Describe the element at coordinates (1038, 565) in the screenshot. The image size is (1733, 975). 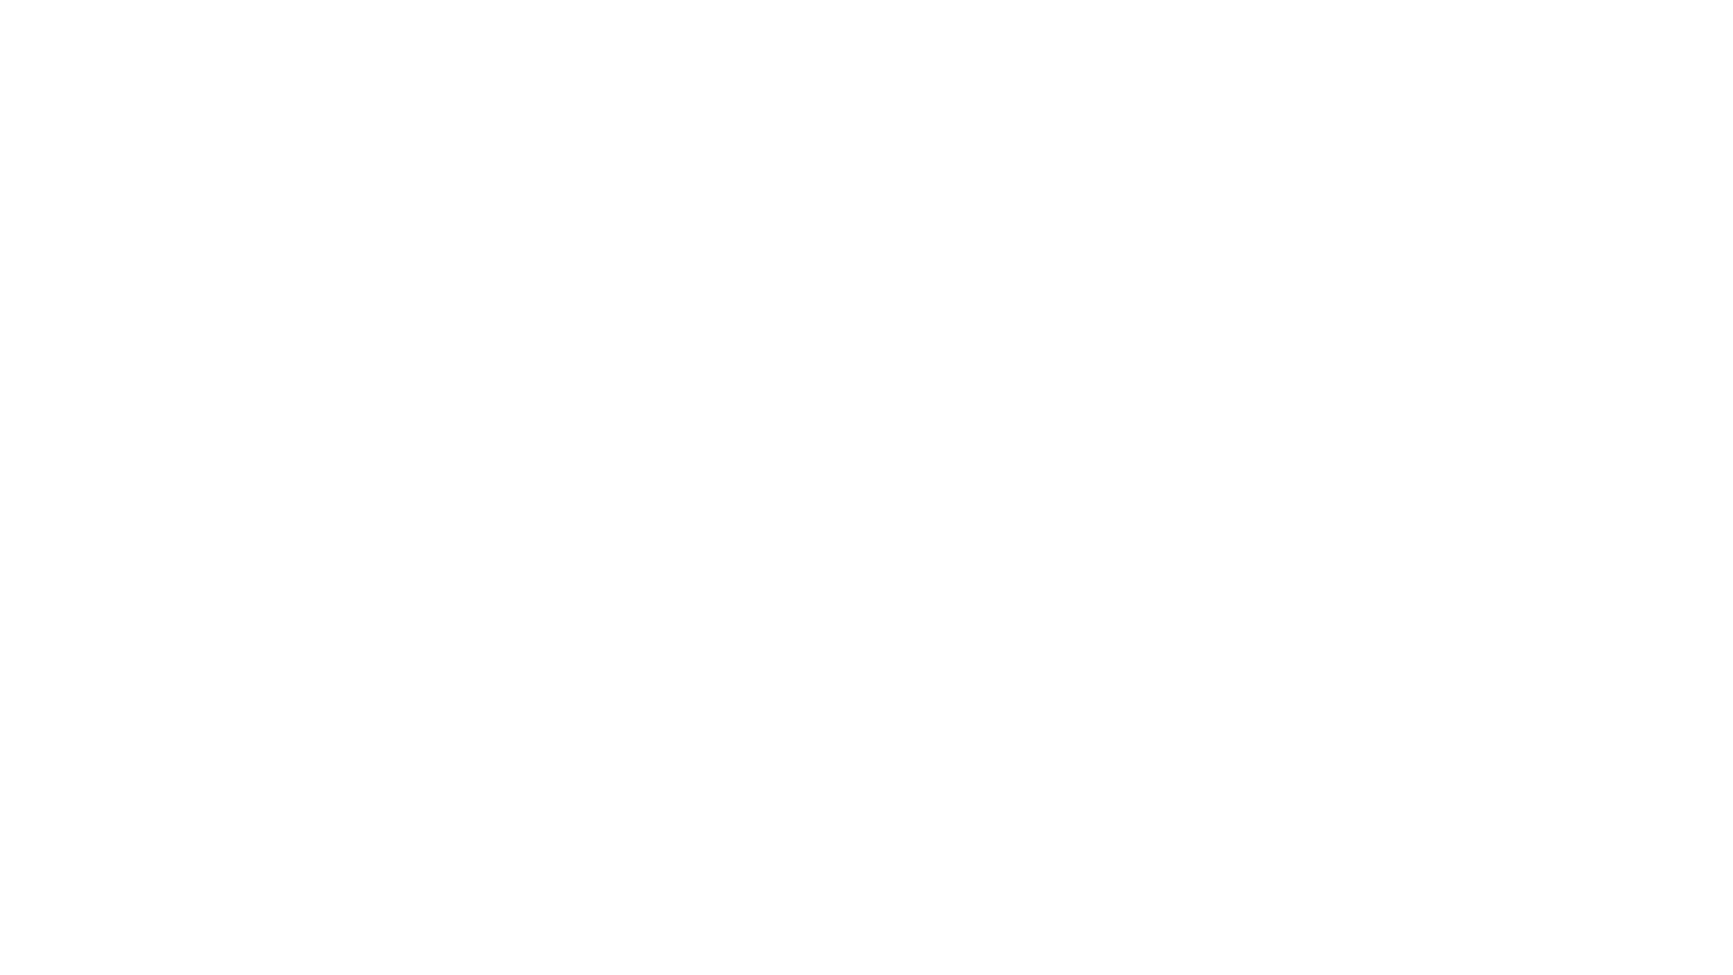
I see `info@voyagetranspersonnel.com` at that location.